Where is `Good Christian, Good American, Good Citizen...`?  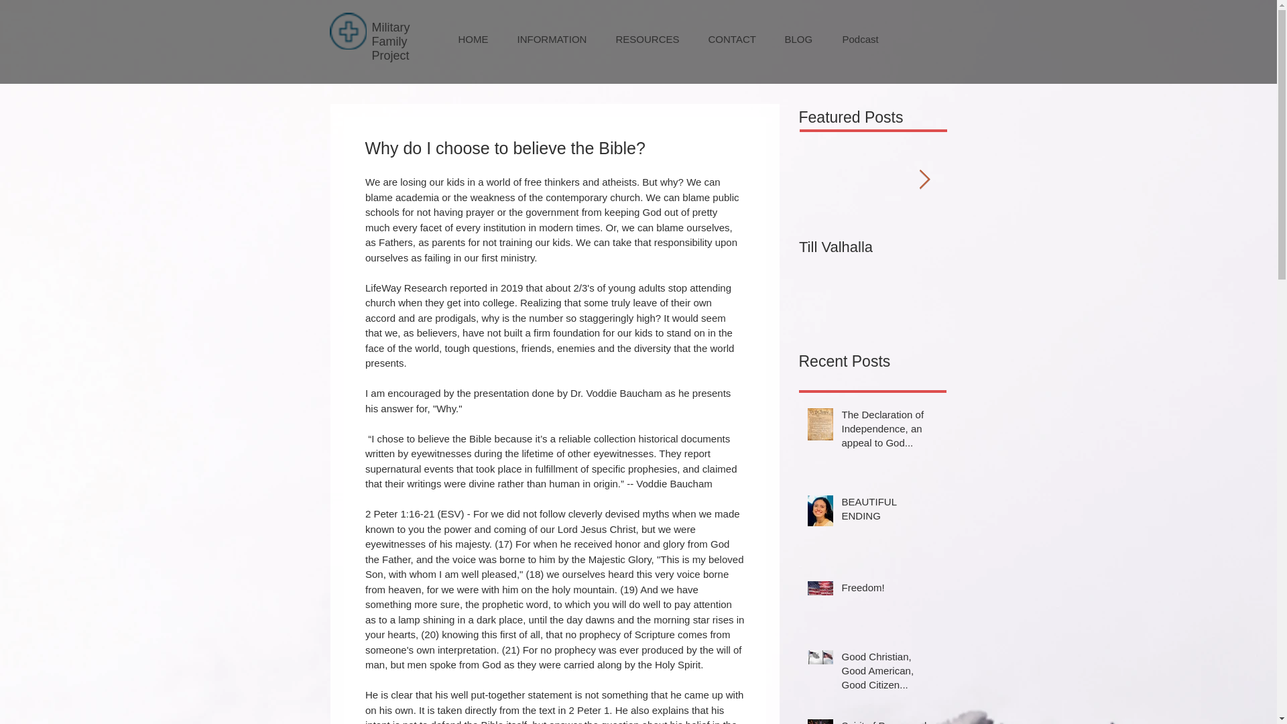 Good Christian, Good American, Good Citizen... is located at coordinates (890, 673).